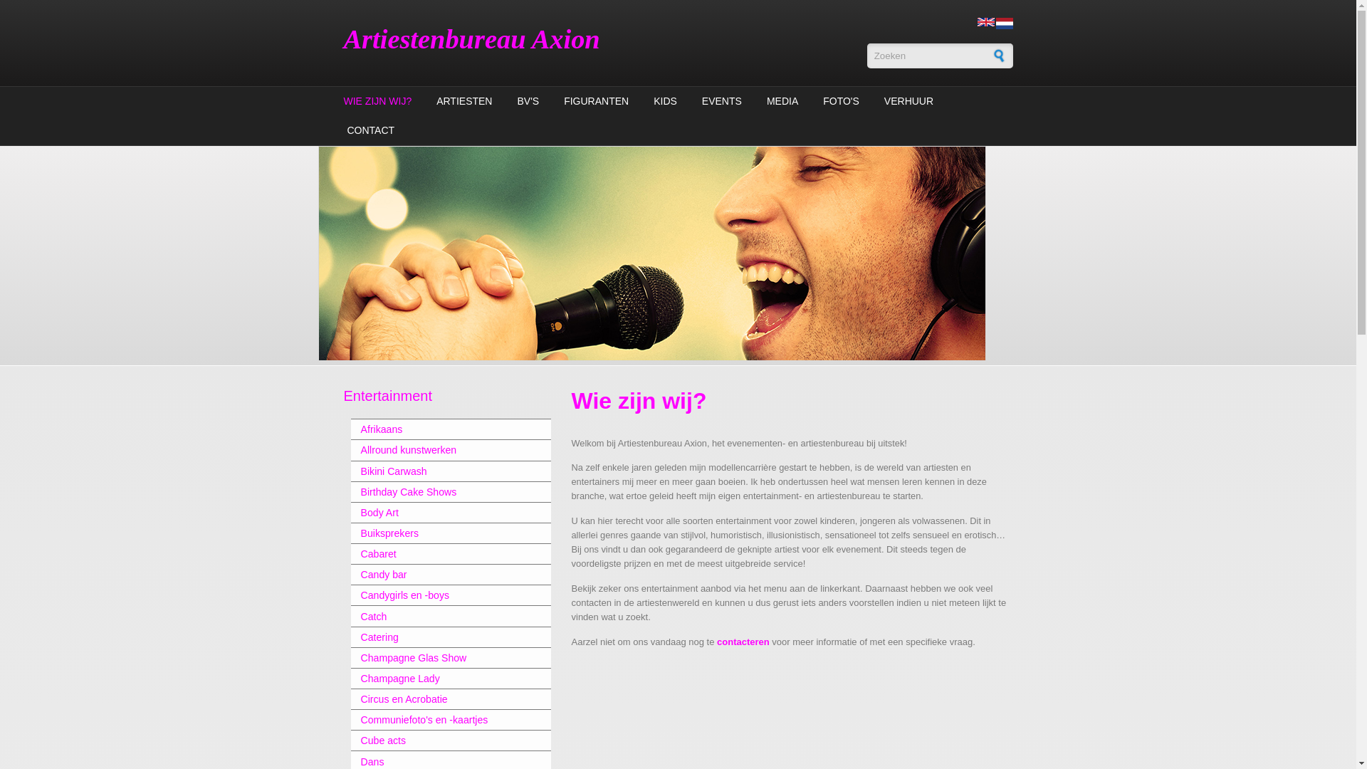  What do you see at coordinates (782, 101) in the screenshot?
I see `MEDIA` at bounding box center [782, 101].